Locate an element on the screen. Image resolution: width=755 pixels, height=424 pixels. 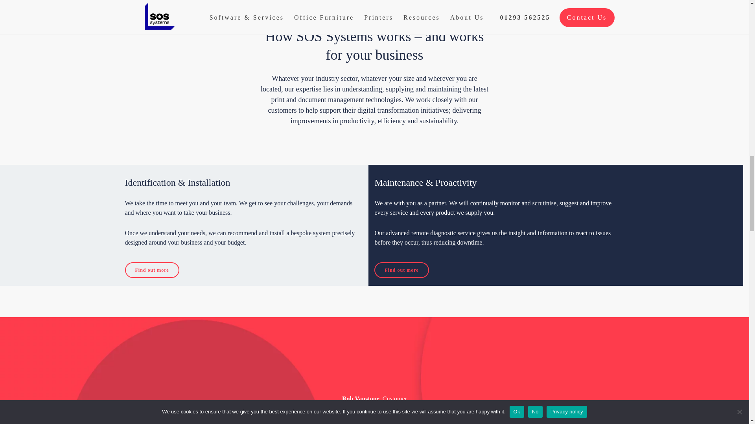
Find out more is located at coordinates (401, 270).